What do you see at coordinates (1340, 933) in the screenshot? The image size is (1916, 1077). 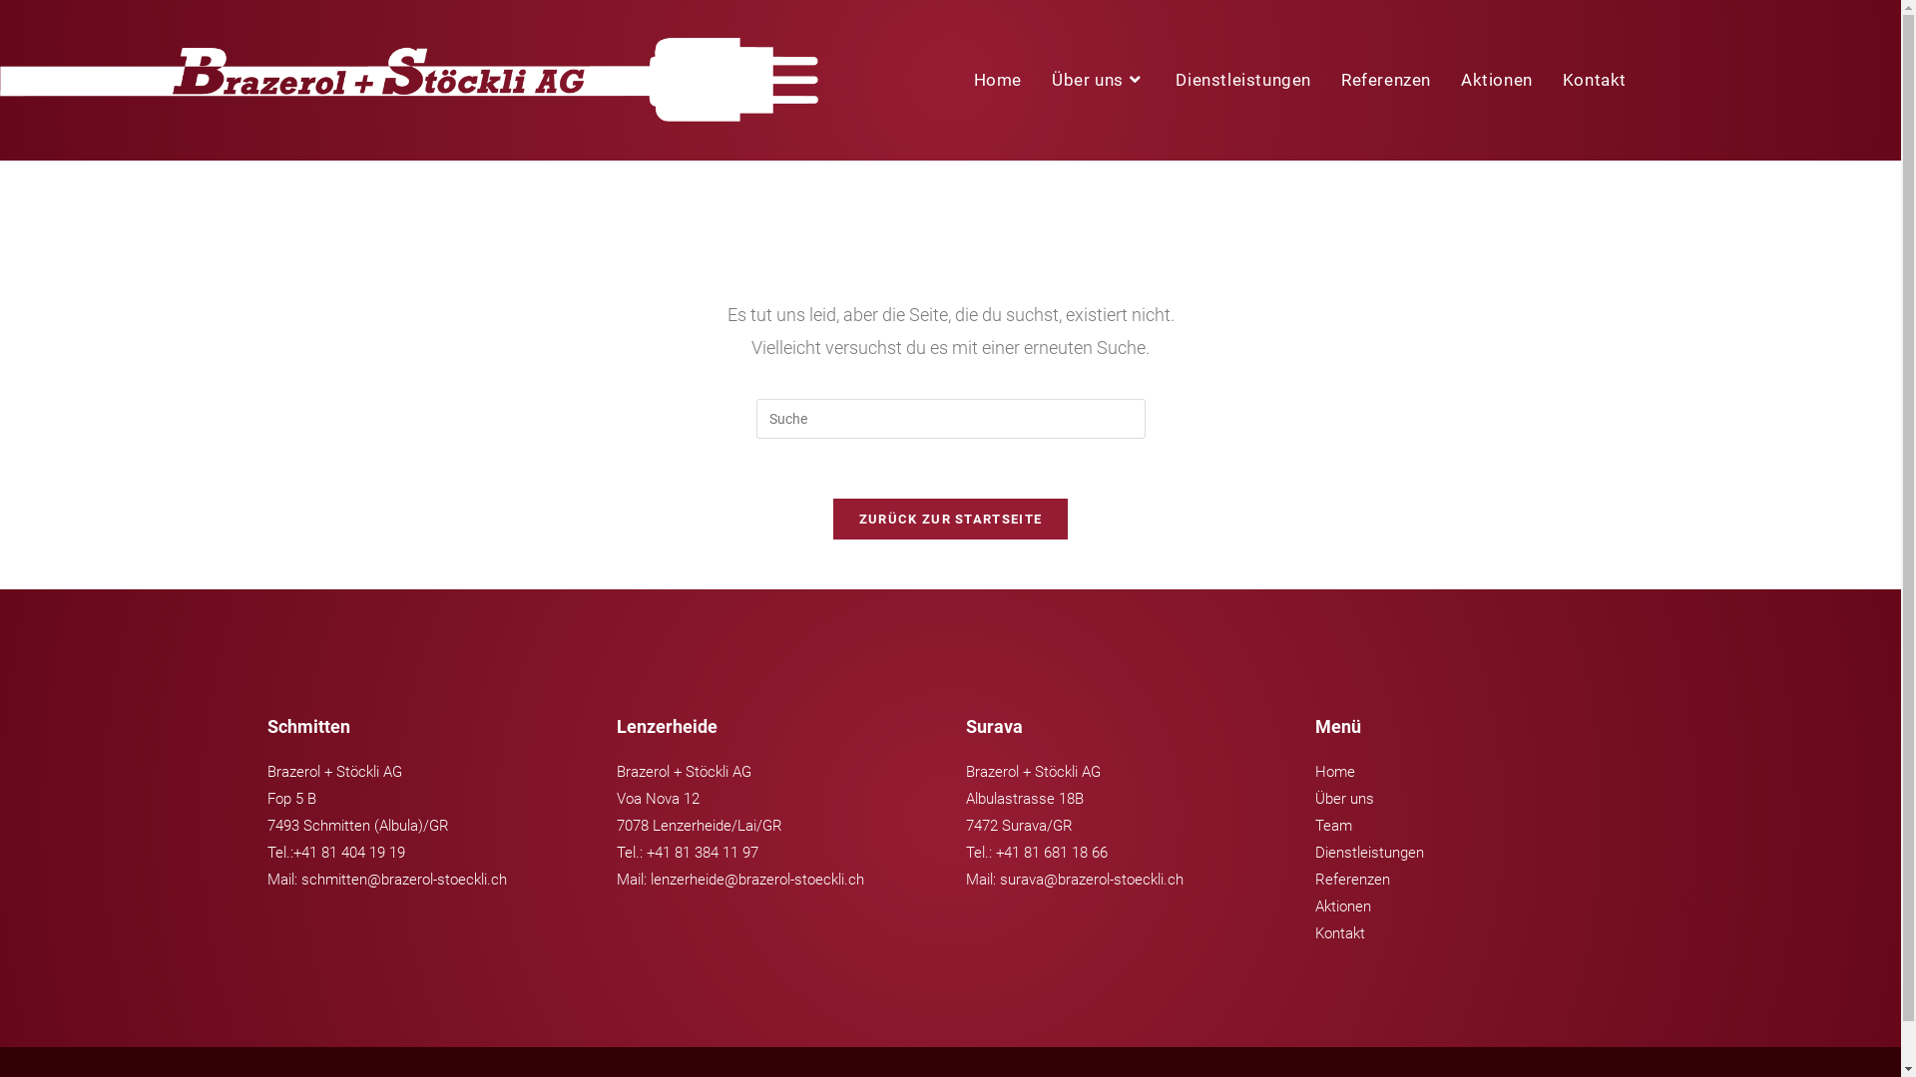 I see `Kontakt` at bounding box center [1340, 933].